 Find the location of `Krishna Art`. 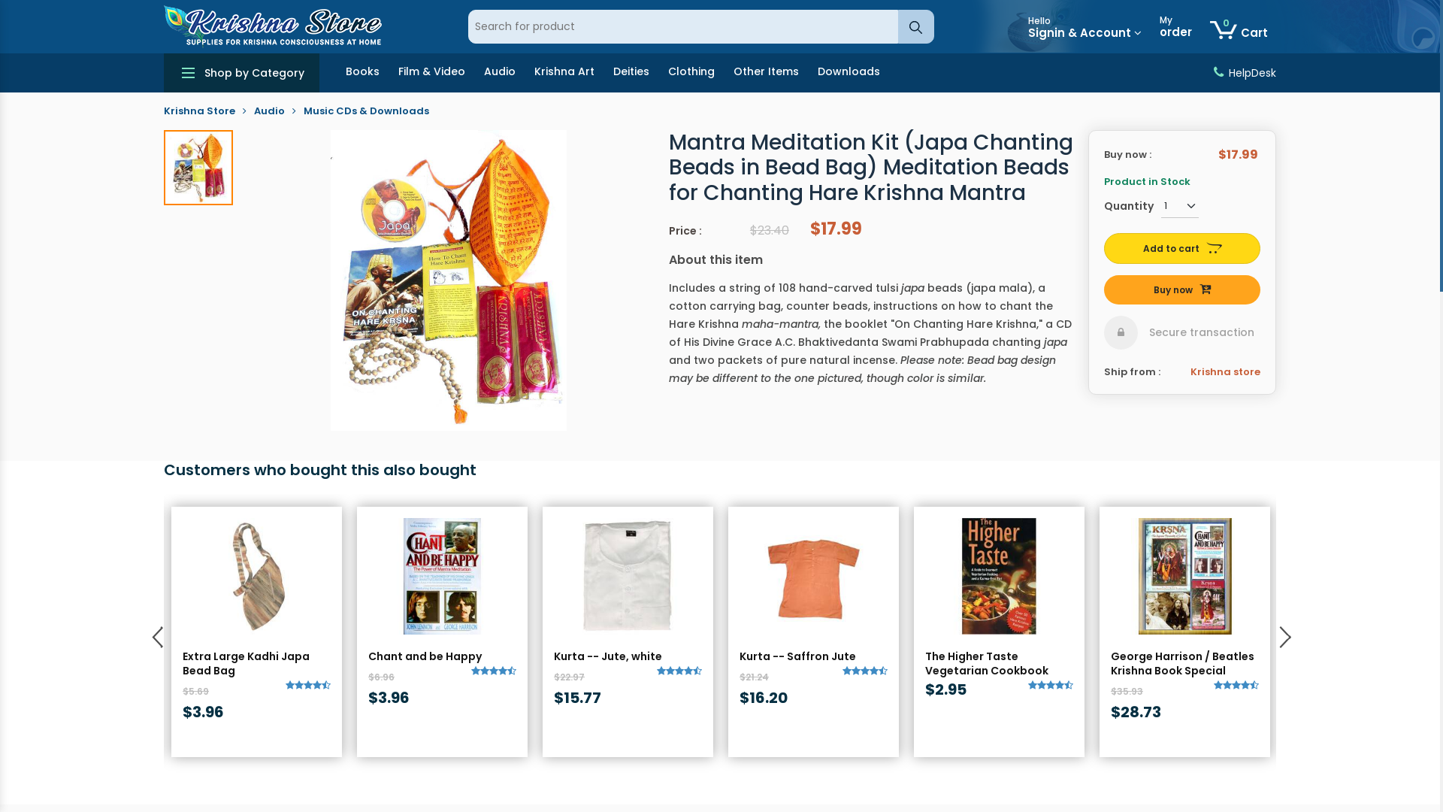

Krishna Art is located at coordinates (564, 73).